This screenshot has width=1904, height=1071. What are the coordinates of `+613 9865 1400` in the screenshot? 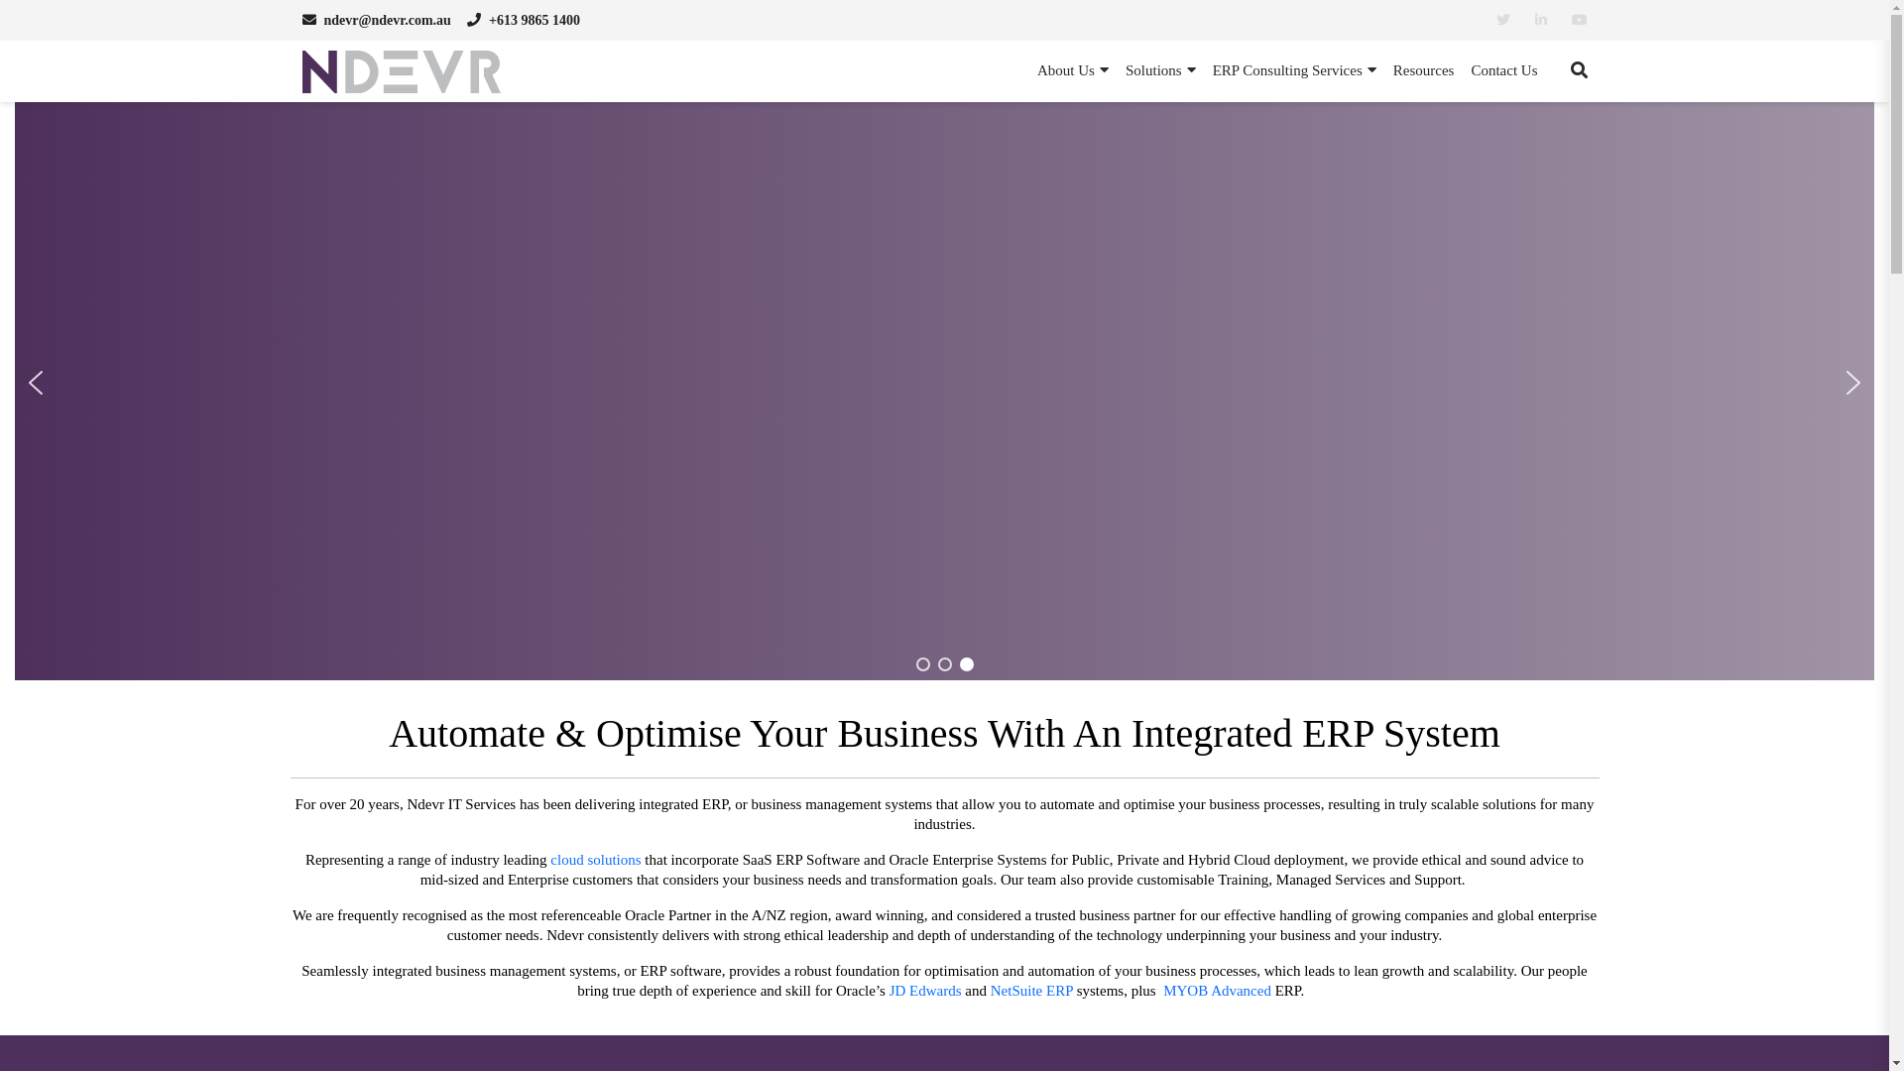 It's located at (524, 20).